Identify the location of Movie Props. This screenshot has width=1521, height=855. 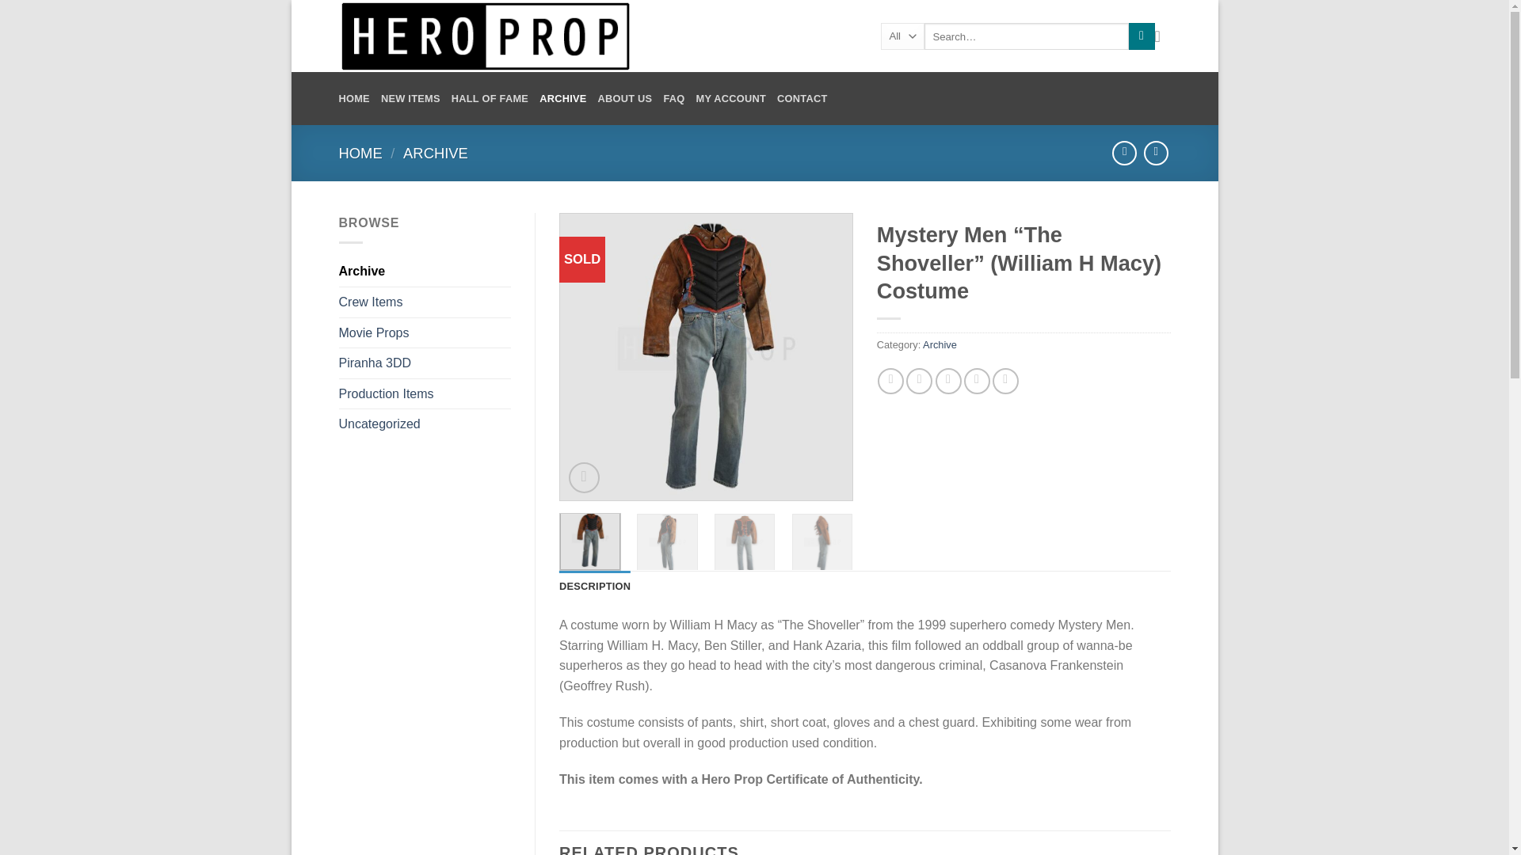
(425, 332).